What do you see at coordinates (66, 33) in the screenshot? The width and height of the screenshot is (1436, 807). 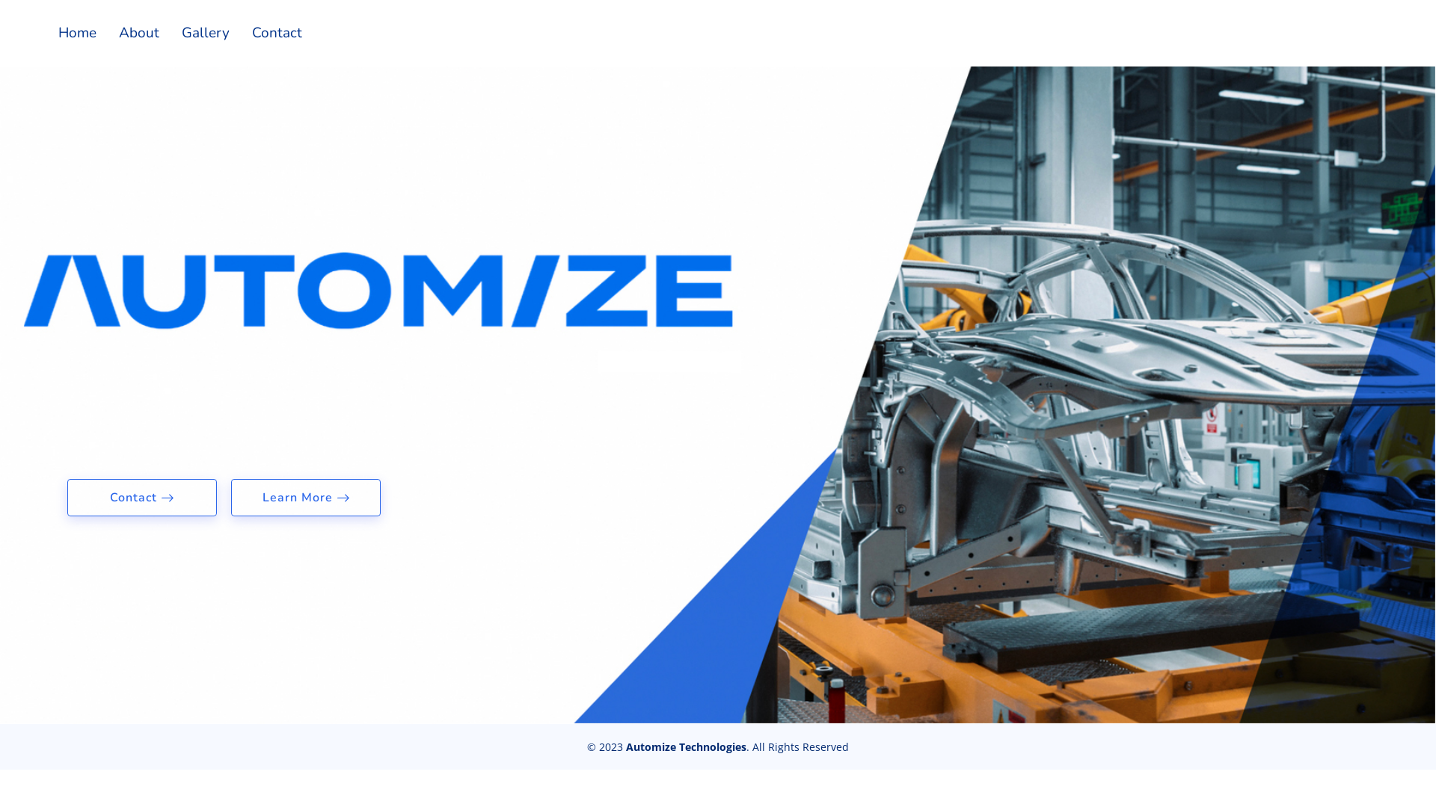 I see `Home` at bounding box center [66, 33].